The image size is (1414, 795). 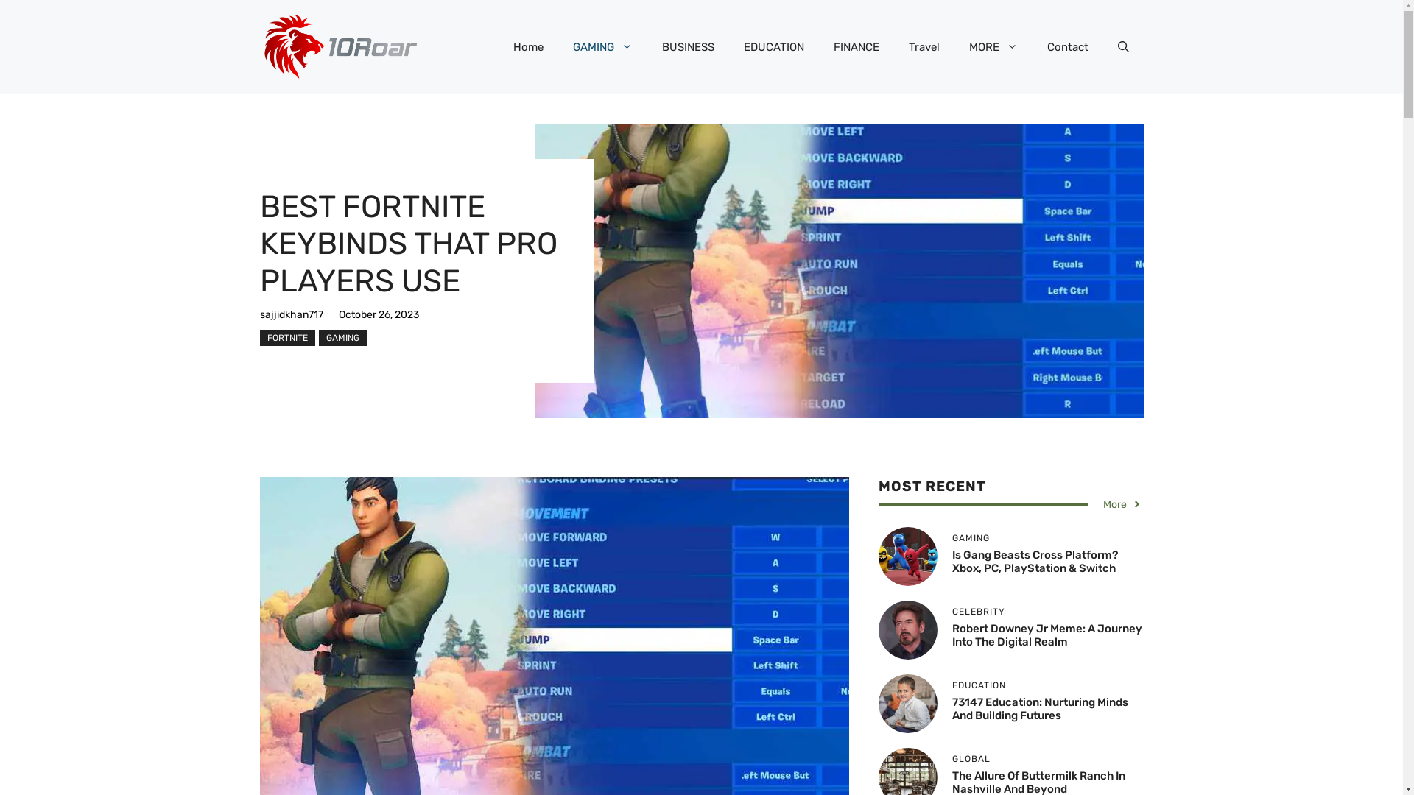 What do you see at coordinates (1047, 635) in the screenshot?
I see `Robert Downey Jr Meme: A Journey Into The Digital Realm` at bounding box center [1047, 635].